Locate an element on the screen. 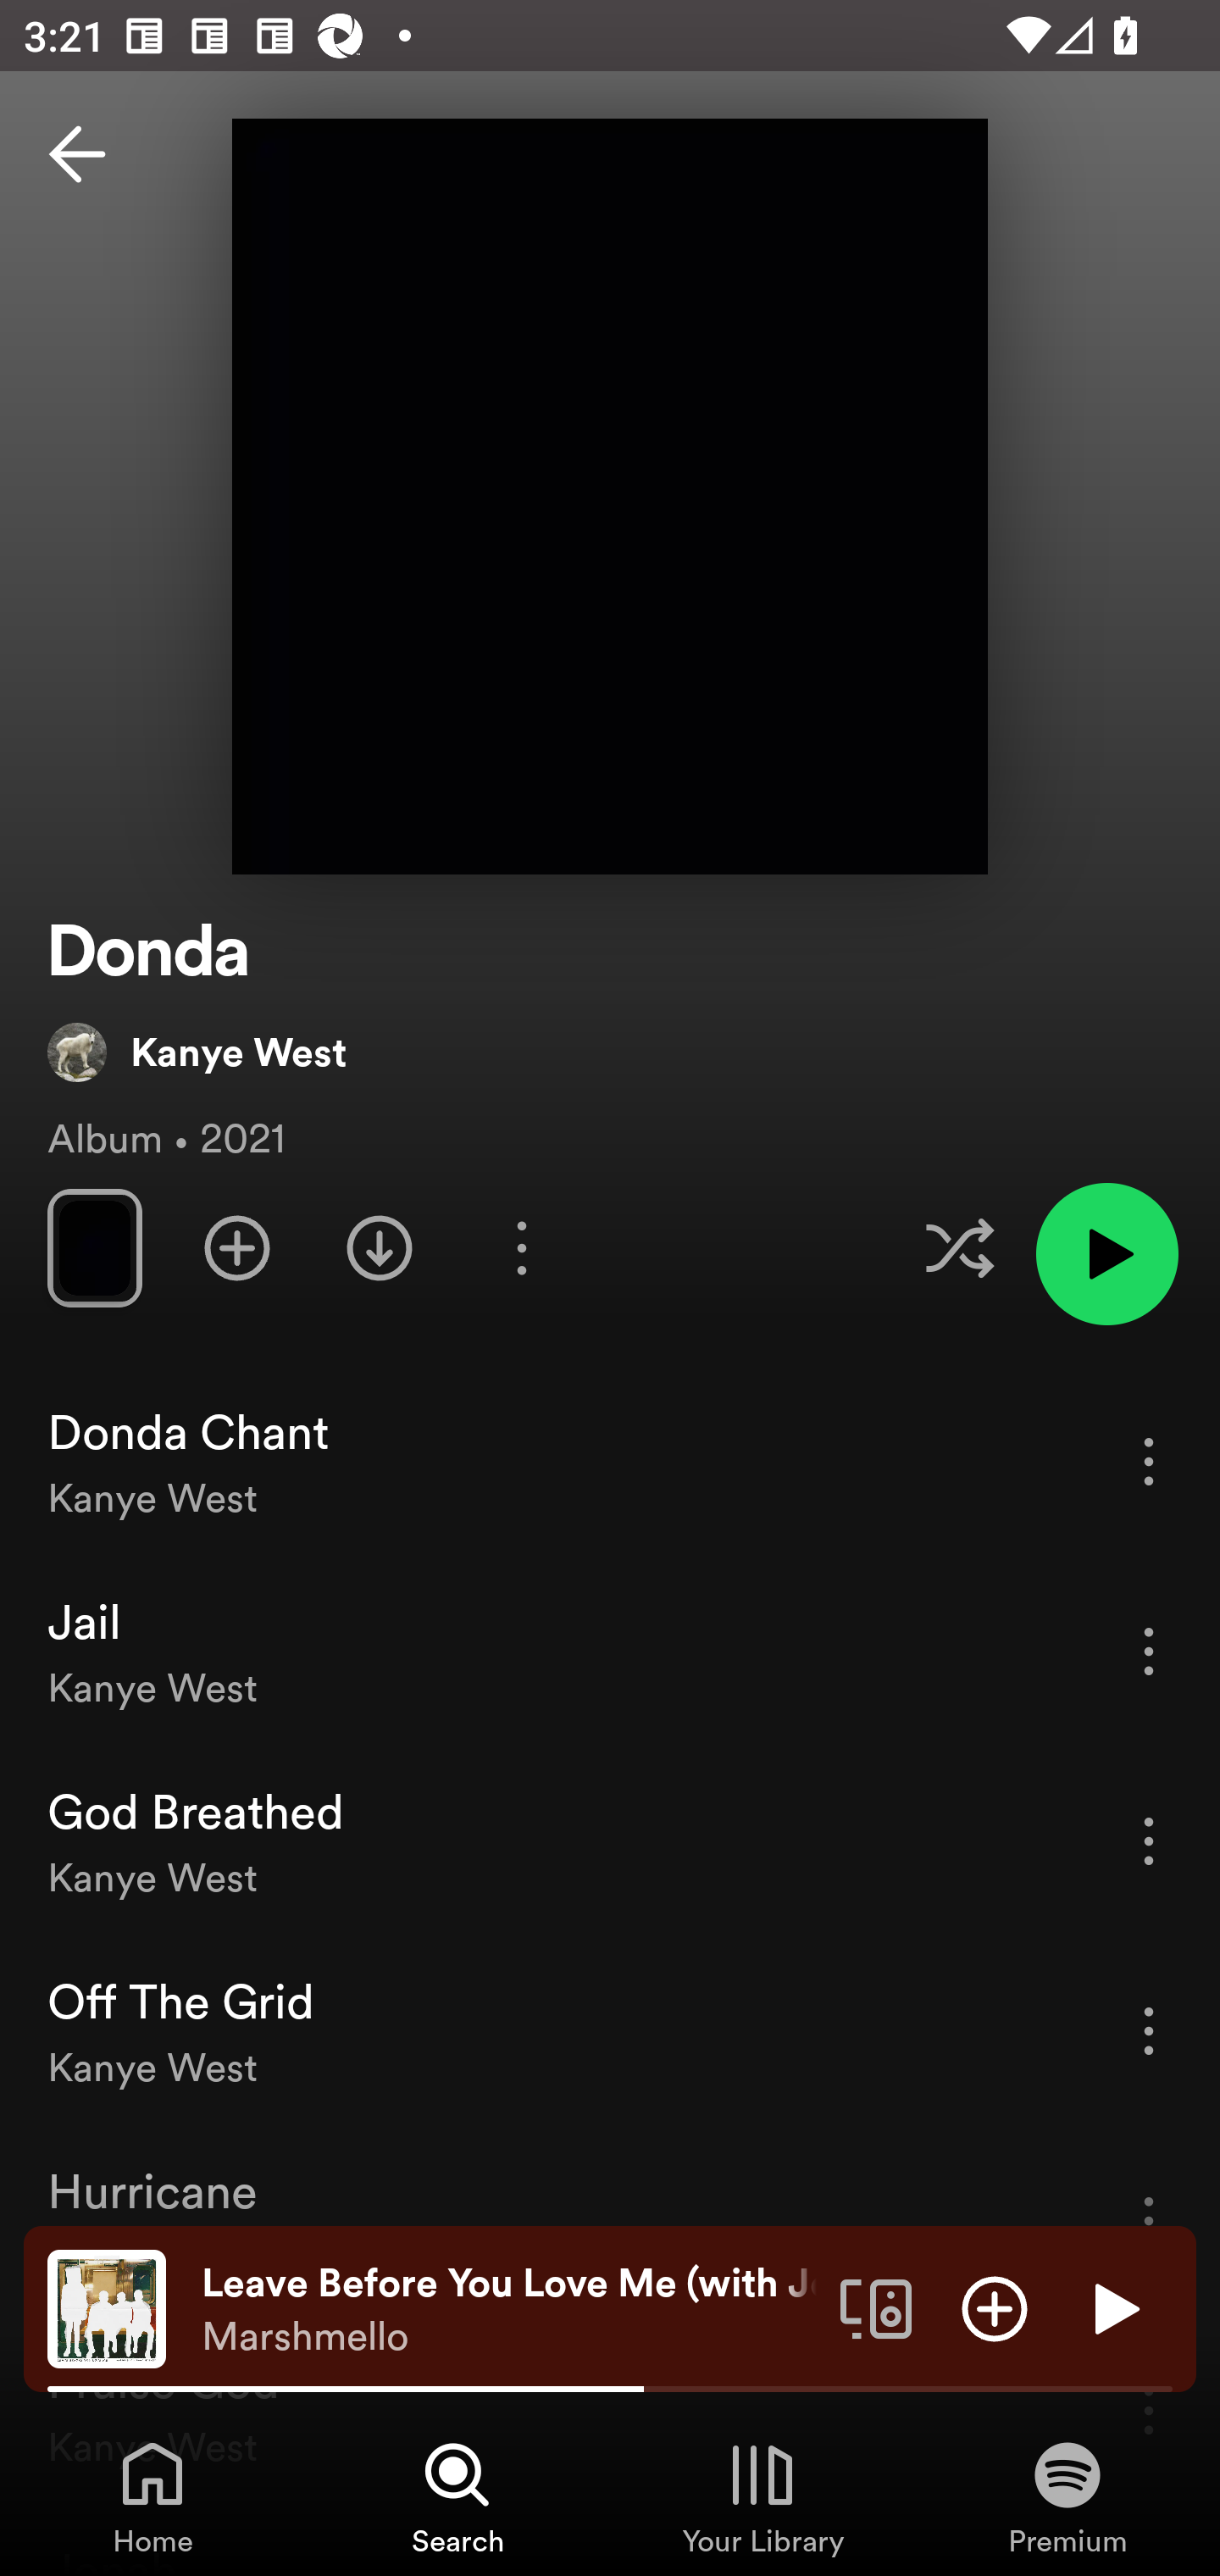  Enable shuffle for this playlist is located at coordinates (959, 1247).